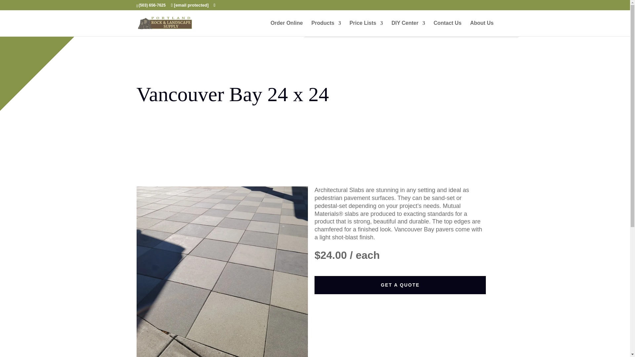 This screenshot has height=357, width=635. I want to click on Price Lists, so click(366, 28).